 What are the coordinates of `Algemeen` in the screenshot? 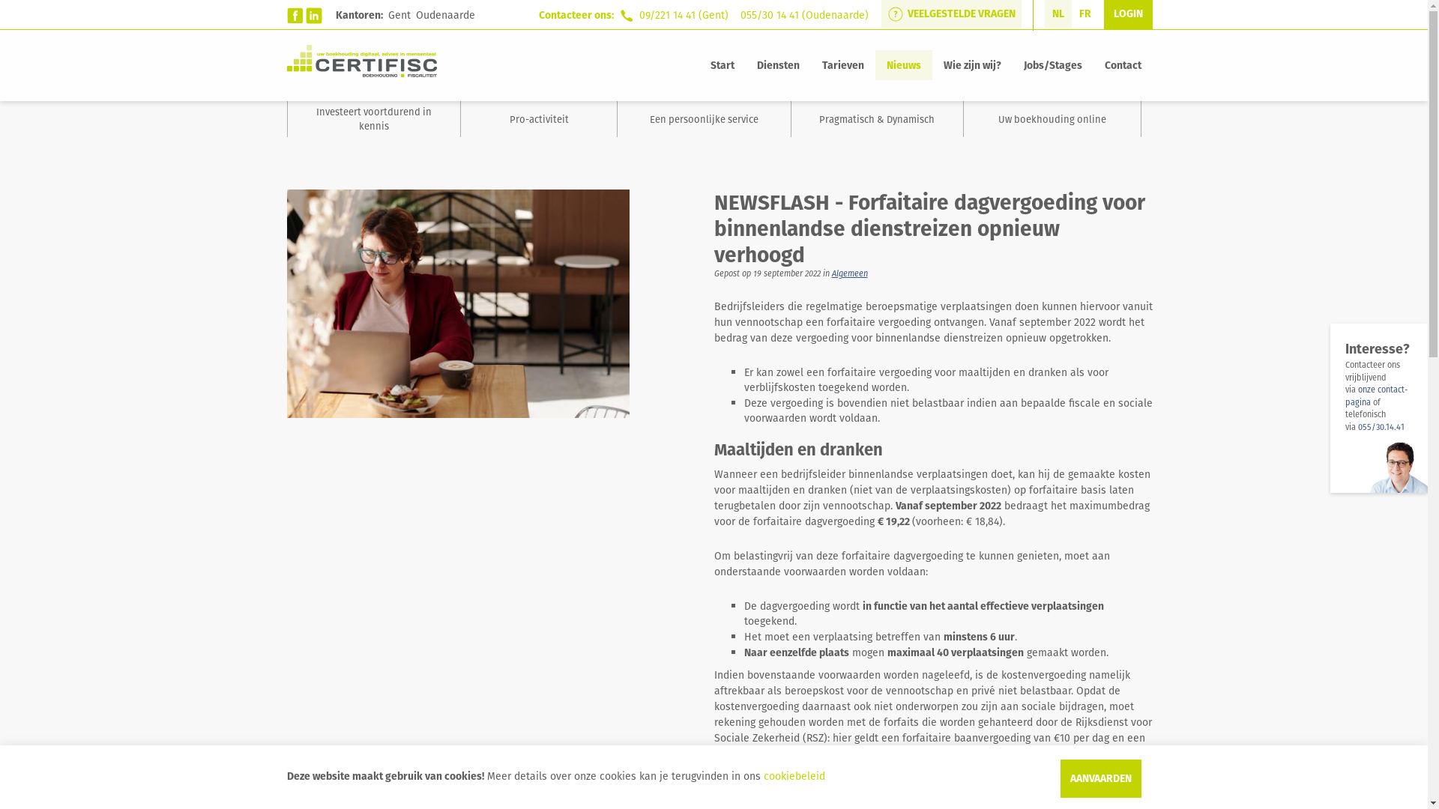 It's located at (850, 273).